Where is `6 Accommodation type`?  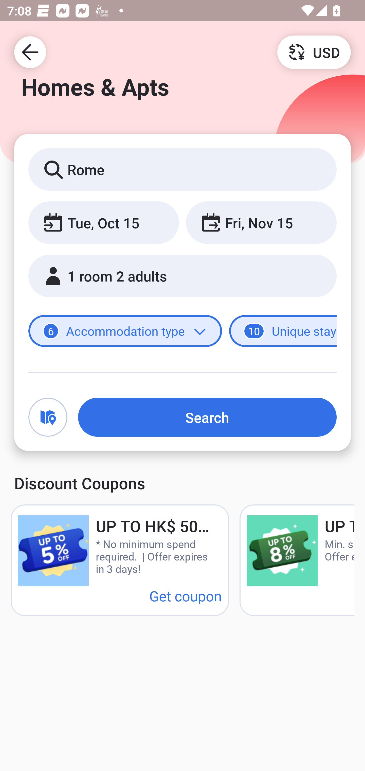 6 Accommodation type is located at coordinates (125, 331).